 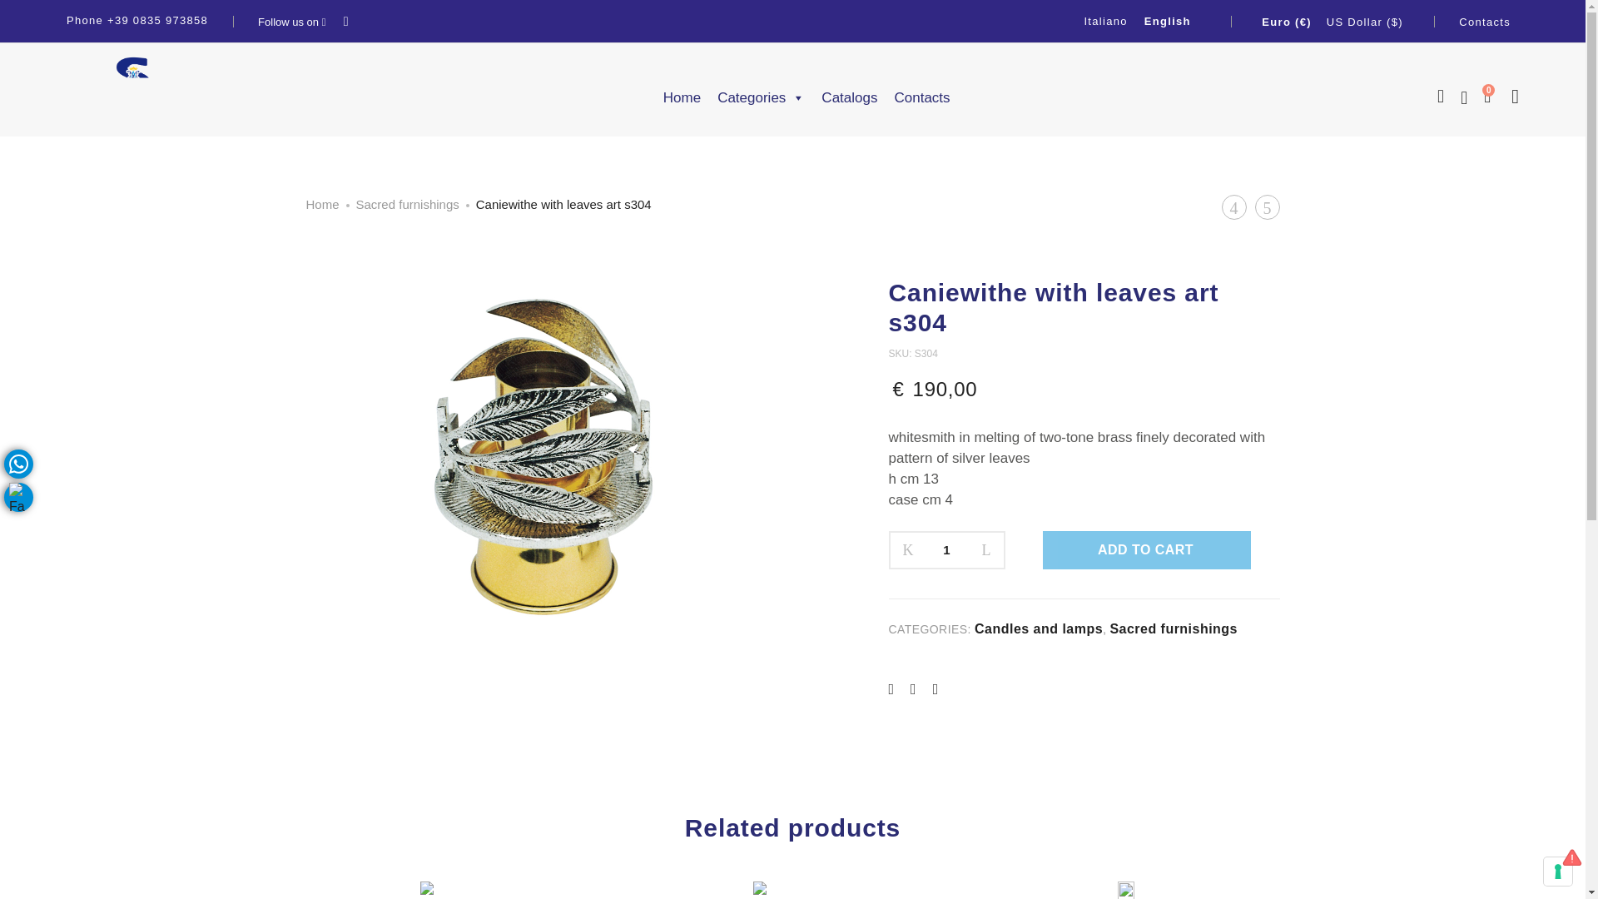 What do you see at coordinates (1105, 20) in the screenshot?
I see `Italiano` at bounding box center [1105, 20].